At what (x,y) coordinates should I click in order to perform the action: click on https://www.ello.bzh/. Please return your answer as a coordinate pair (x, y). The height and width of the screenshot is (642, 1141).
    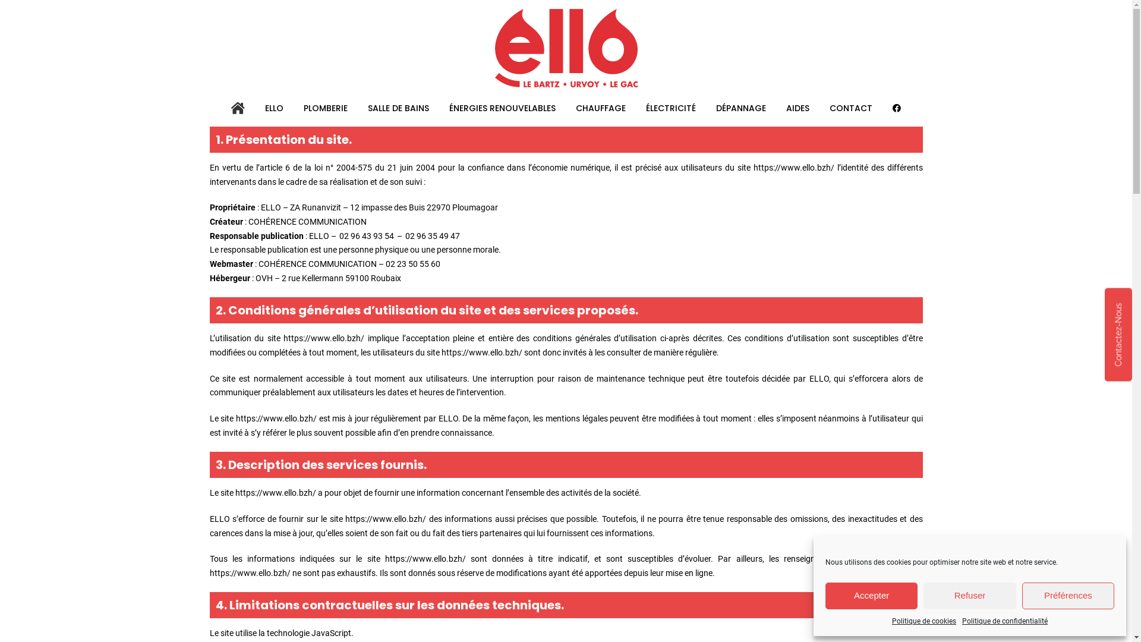
    Looking at the image, I should click on (276, 418).